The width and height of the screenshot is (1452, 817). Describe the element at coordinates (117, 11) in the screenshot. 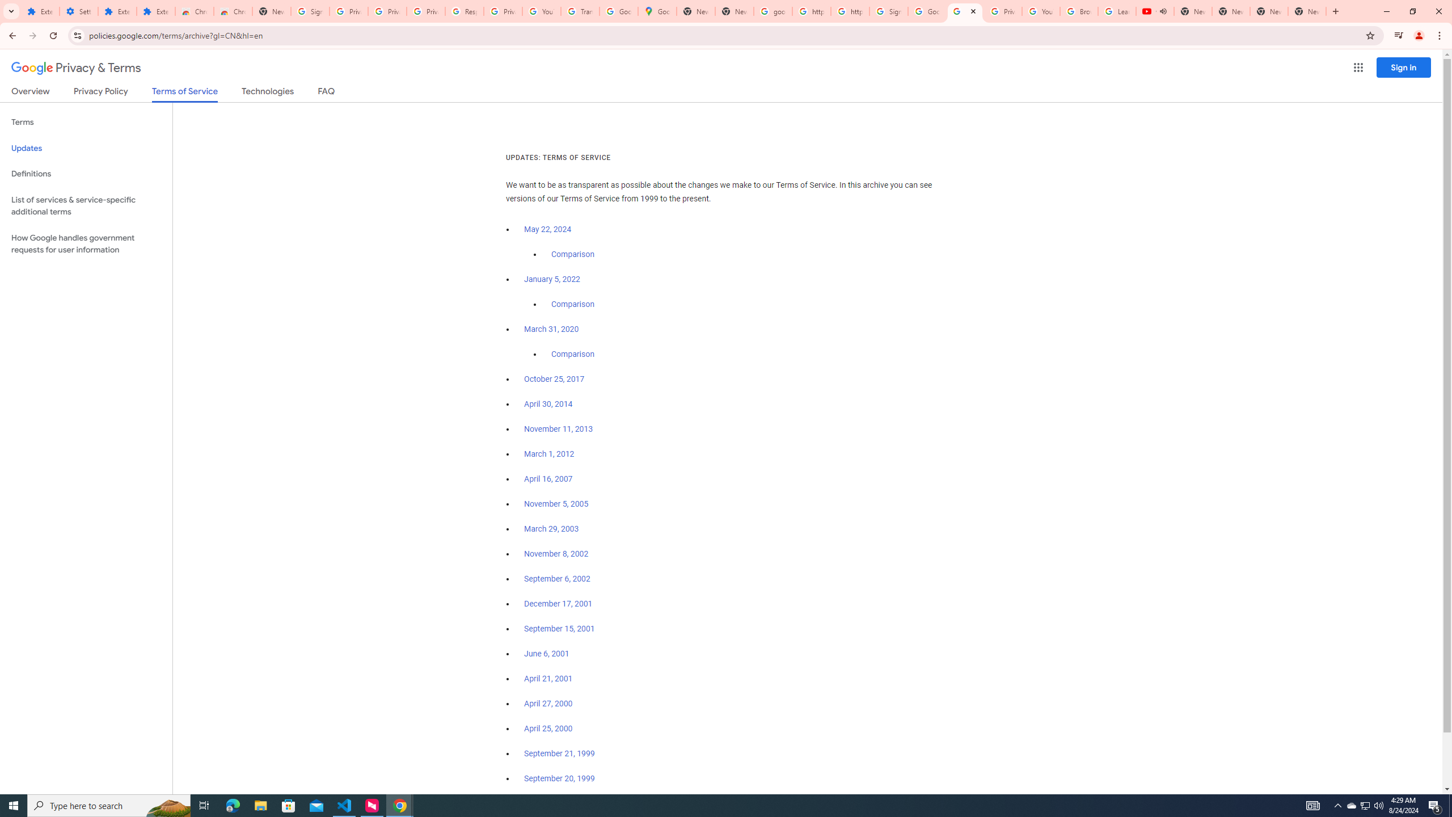

I see `Extensions` at that location.